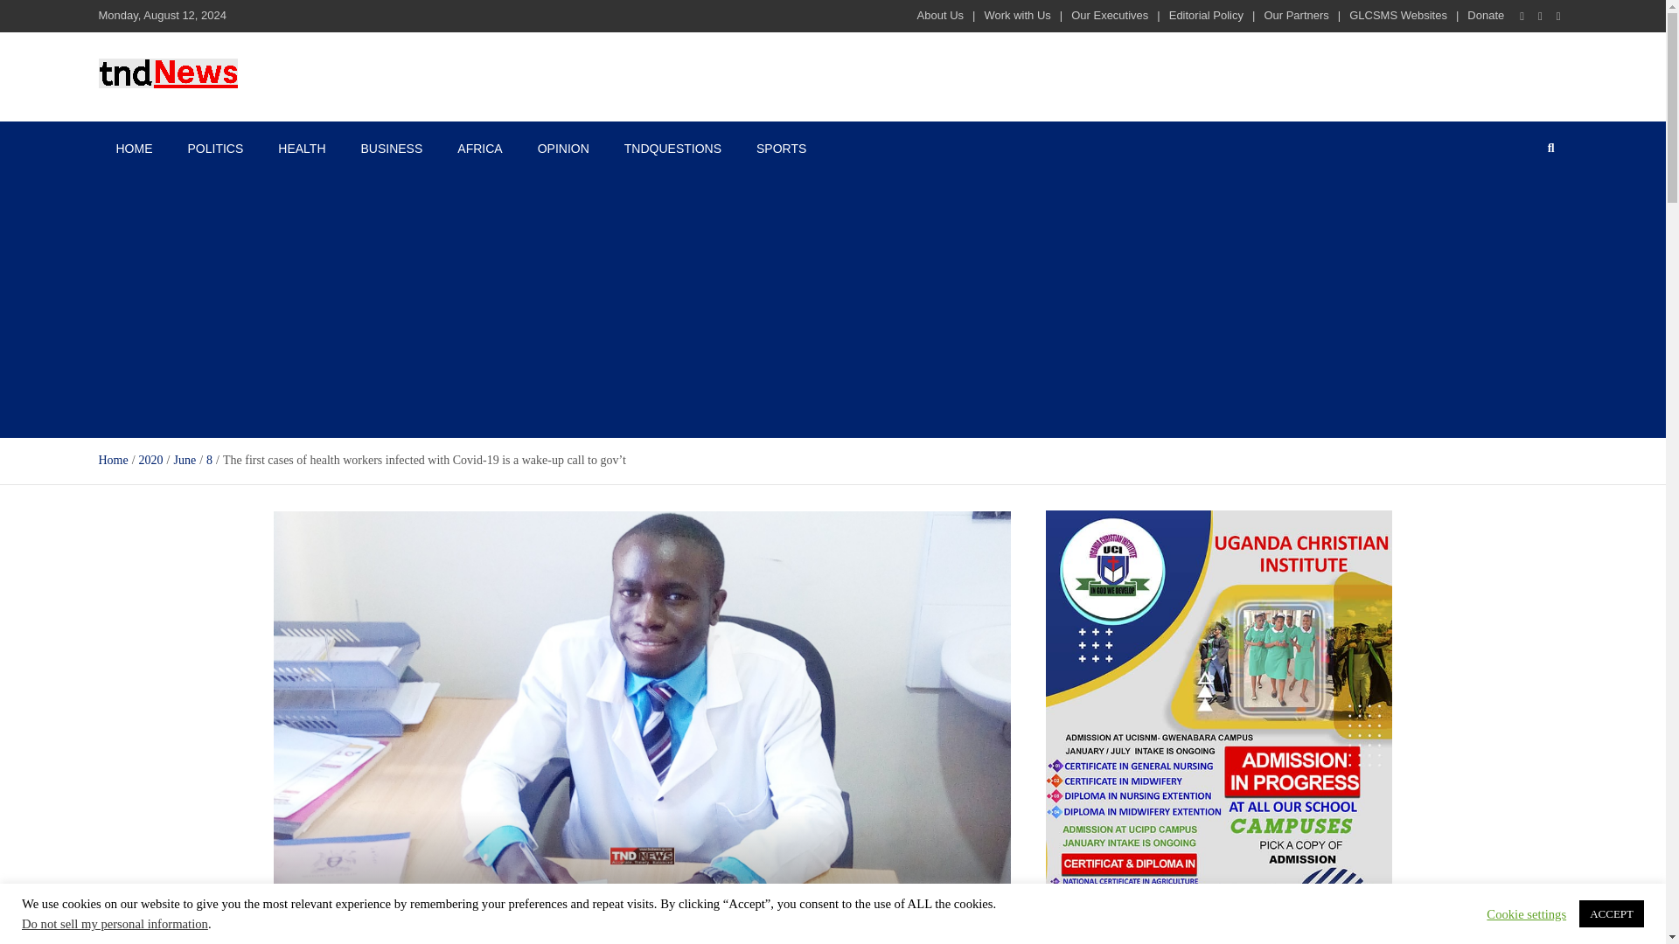  Describe the element at coordinates (112, 460) in the screenshot. I see `Home` at that location.